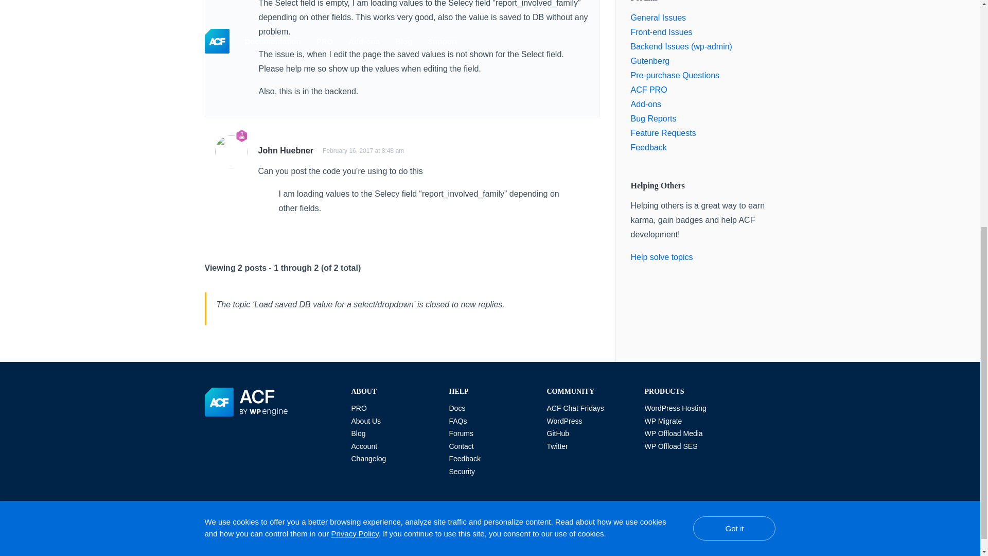 Image resolution: width=988 pixels, height=556 pixels. What do you see at coordinates (662, 32) in the screenshot?
I see `Front-end Issues` at bounding box center [662, 32].